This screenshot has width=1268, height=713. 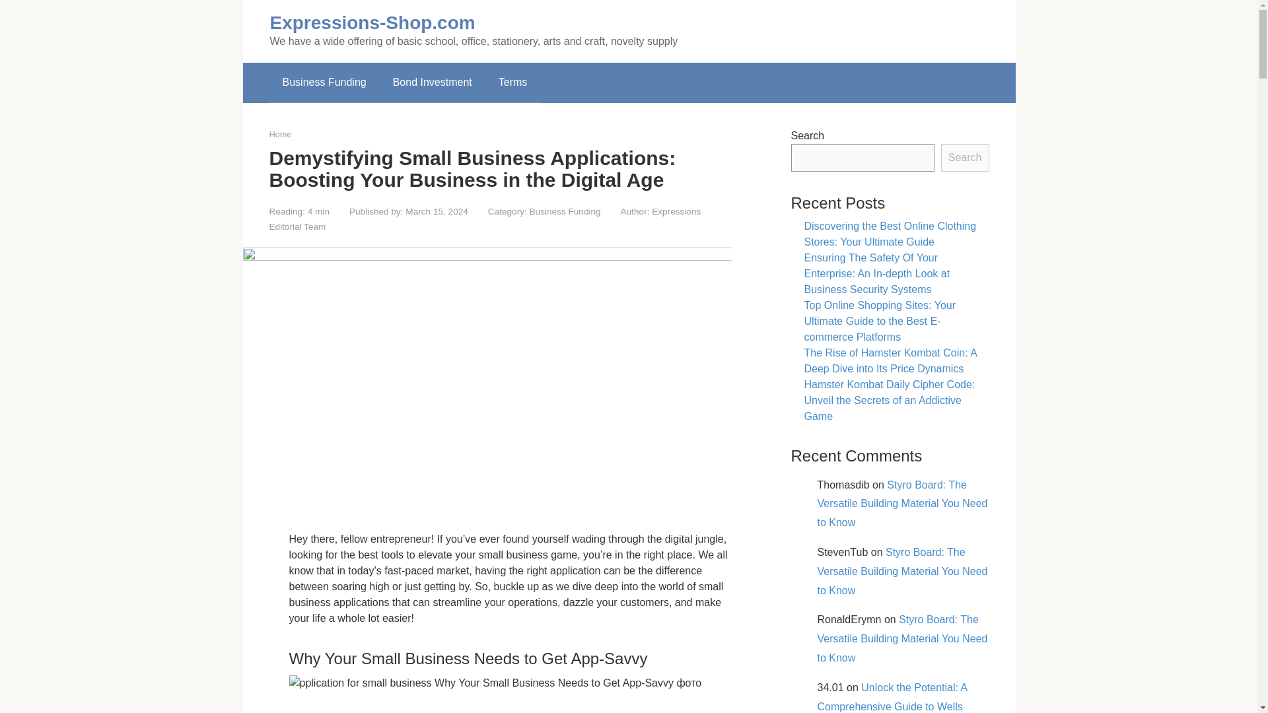 I want to click on Business Funding, so click(x=565, y=211).